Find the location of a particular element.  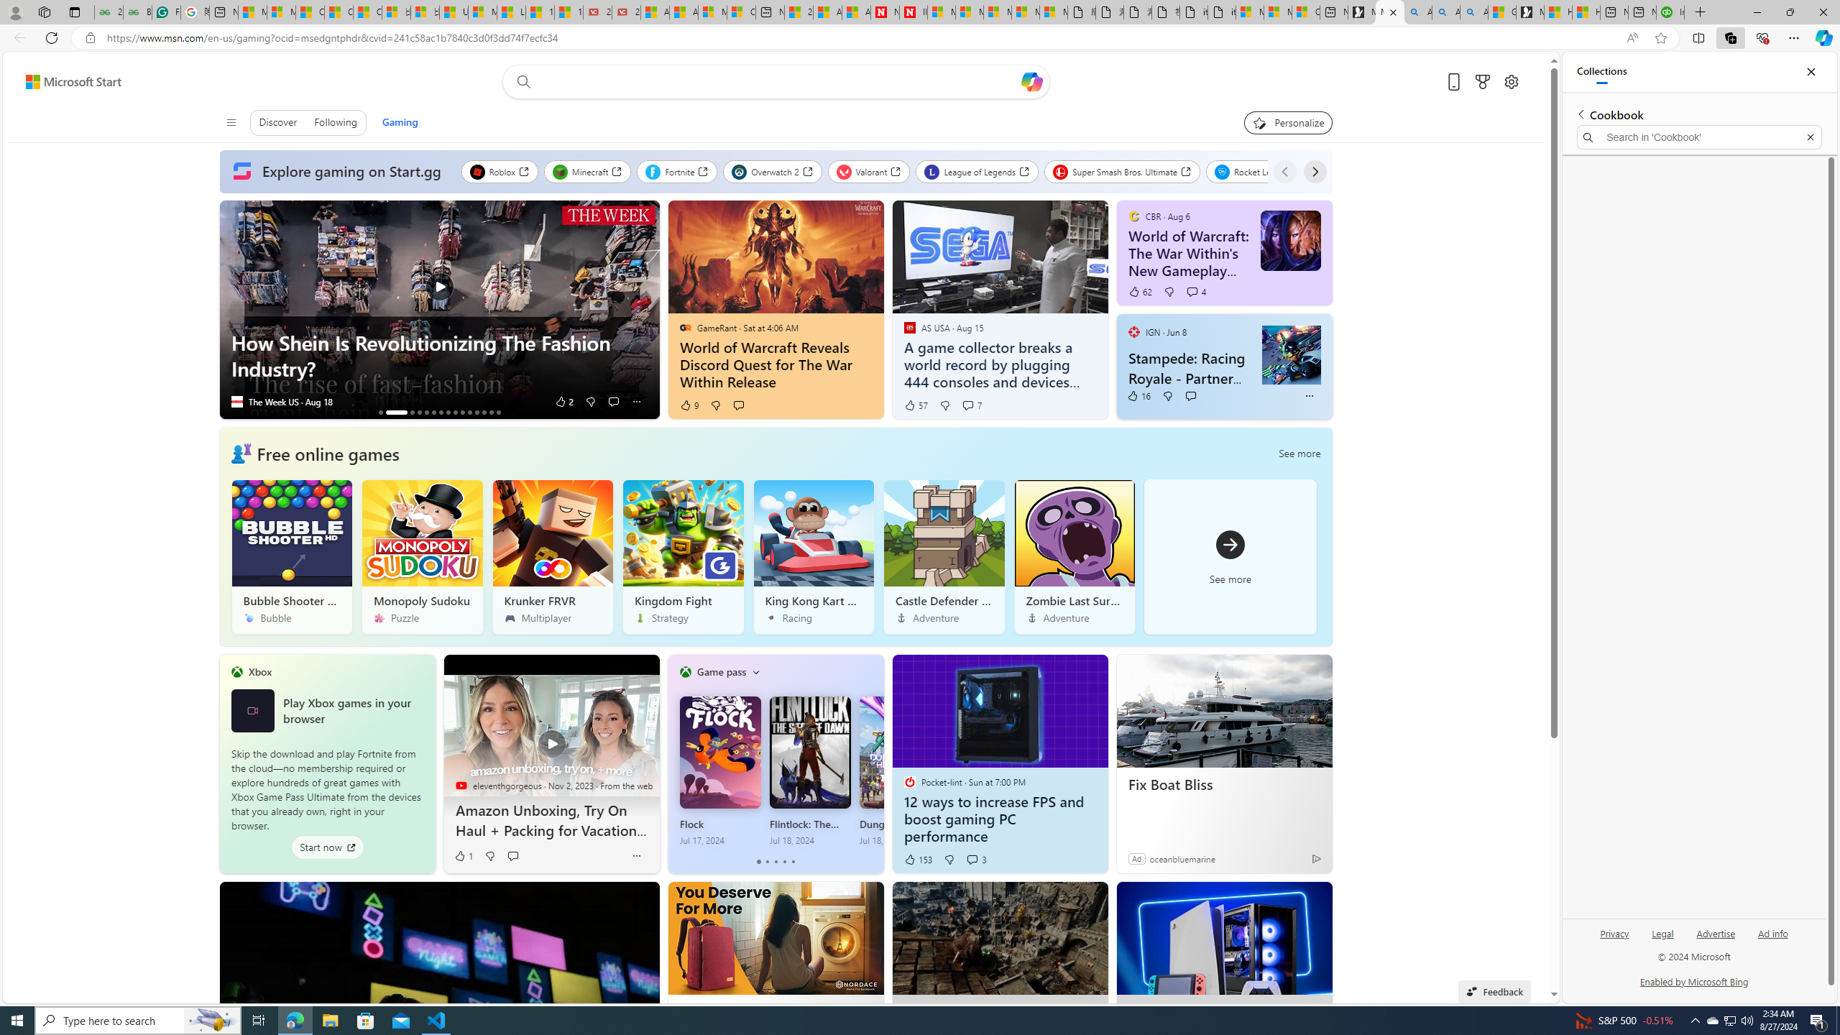

Flock Jul 17, 2024 is located at coordinates (720, 770).